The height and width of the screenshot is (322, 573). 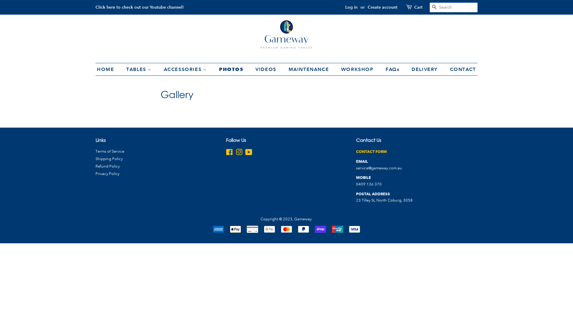 I want to click on Instagram, so click(x=239, y=154).